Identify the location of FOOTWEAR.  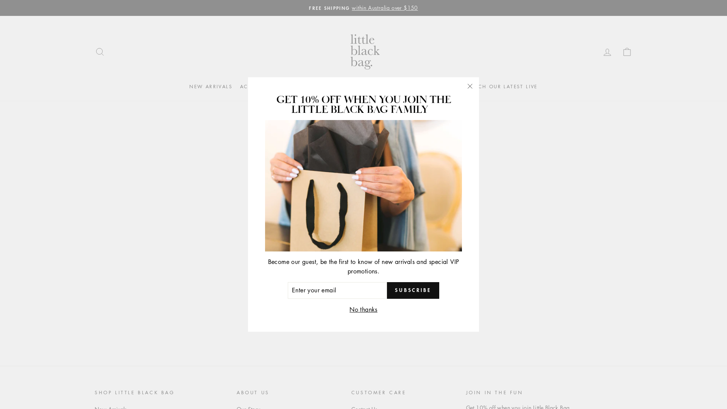
(365, 87).